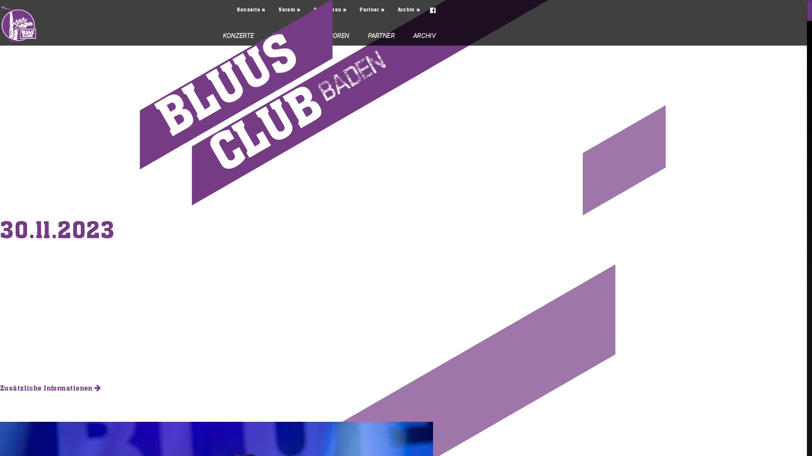 The image size is (812, 456). I want to click on SPONSOREN, so click(331, 36).